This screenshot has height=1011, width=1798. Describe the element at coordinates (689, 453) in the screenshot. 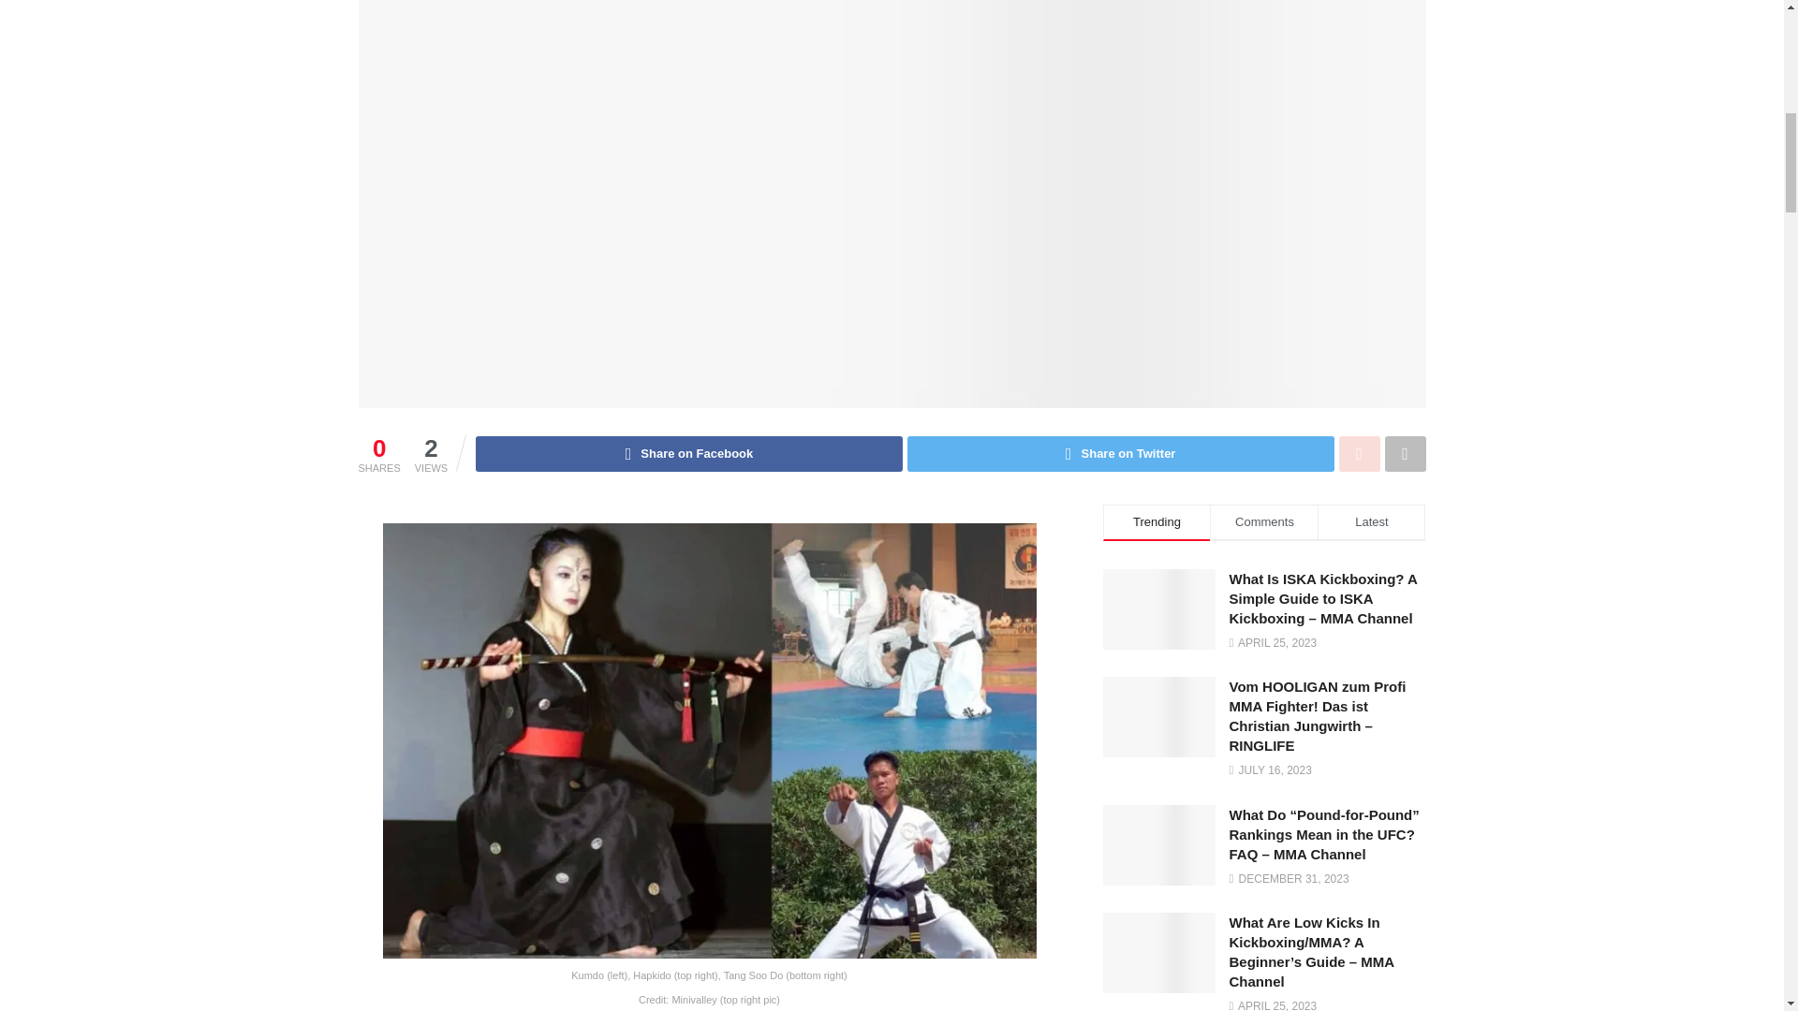

I see `Share on Facebook` at that location.